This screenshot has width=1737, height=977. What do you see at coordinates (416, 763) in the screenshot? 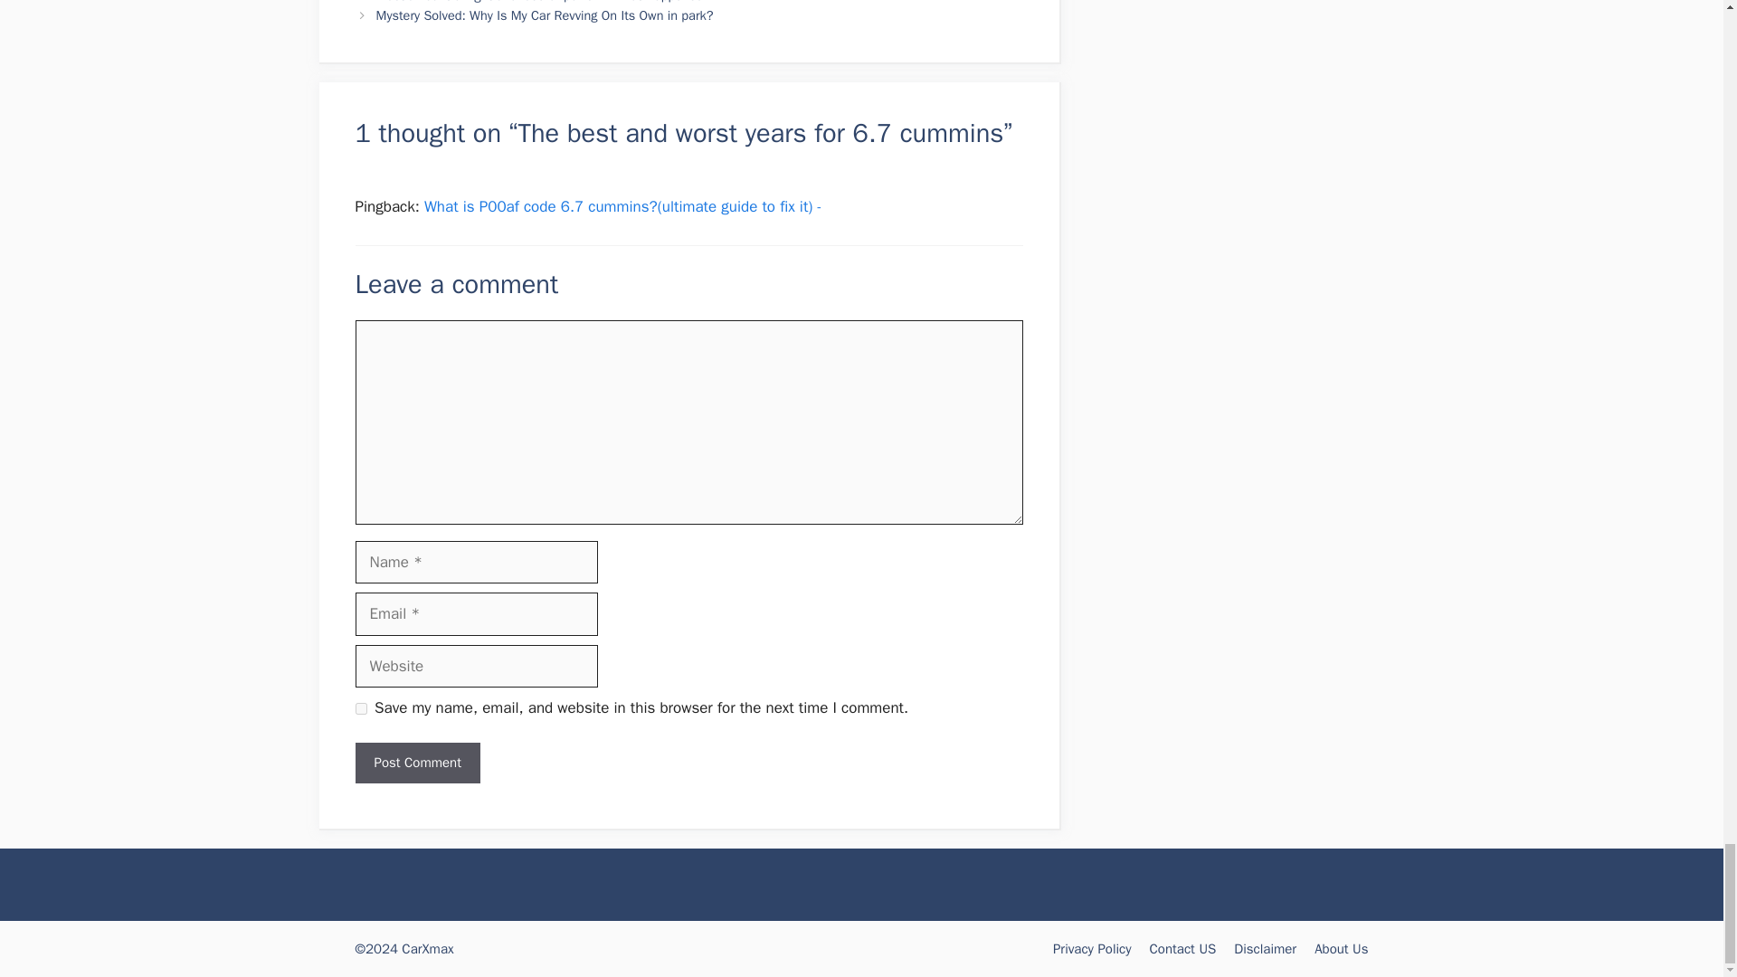
I see `Post Comment` at bounding box center [416, 763].